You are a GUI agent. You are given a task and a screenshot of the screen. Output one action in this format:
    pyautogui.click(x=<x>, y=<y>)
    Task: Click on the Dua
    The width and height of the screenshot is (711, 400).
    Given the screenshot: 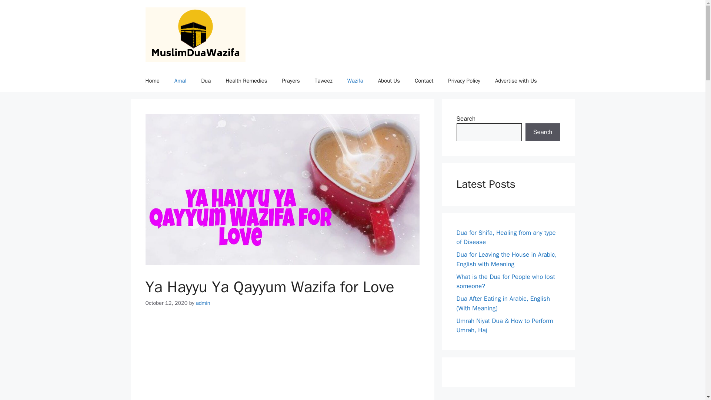 What is the action you would take?
    pyautogui.click(x=206, y=81)
    